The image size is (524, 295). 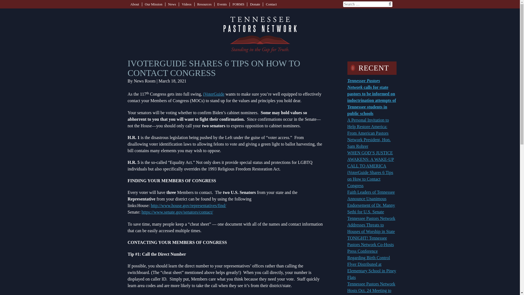 What do you see at coordinates (187, 4) in the screenshot?
I see `Videos` at bounding box center [187, 4].